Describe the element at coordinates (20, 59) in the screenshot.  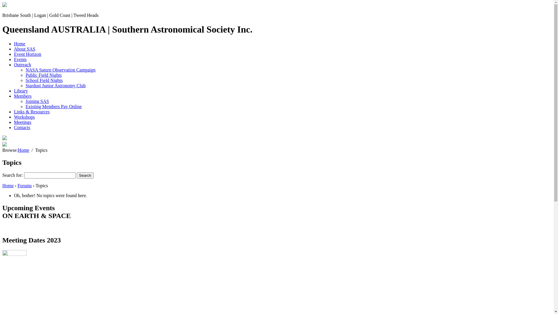
I see `Events` at that location.